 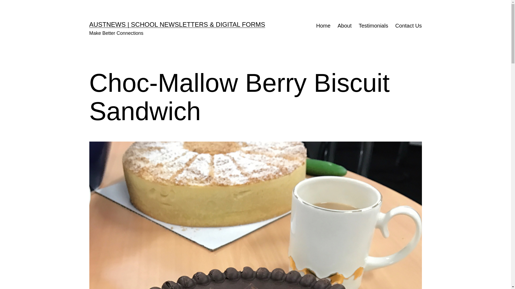 I want to click on Contact Us, so click(x=408, y=26).